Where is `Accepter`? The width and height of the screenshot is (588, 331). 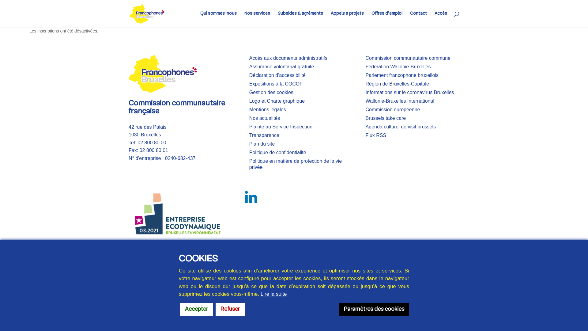
Accepter is located at coordinates (197, 310).